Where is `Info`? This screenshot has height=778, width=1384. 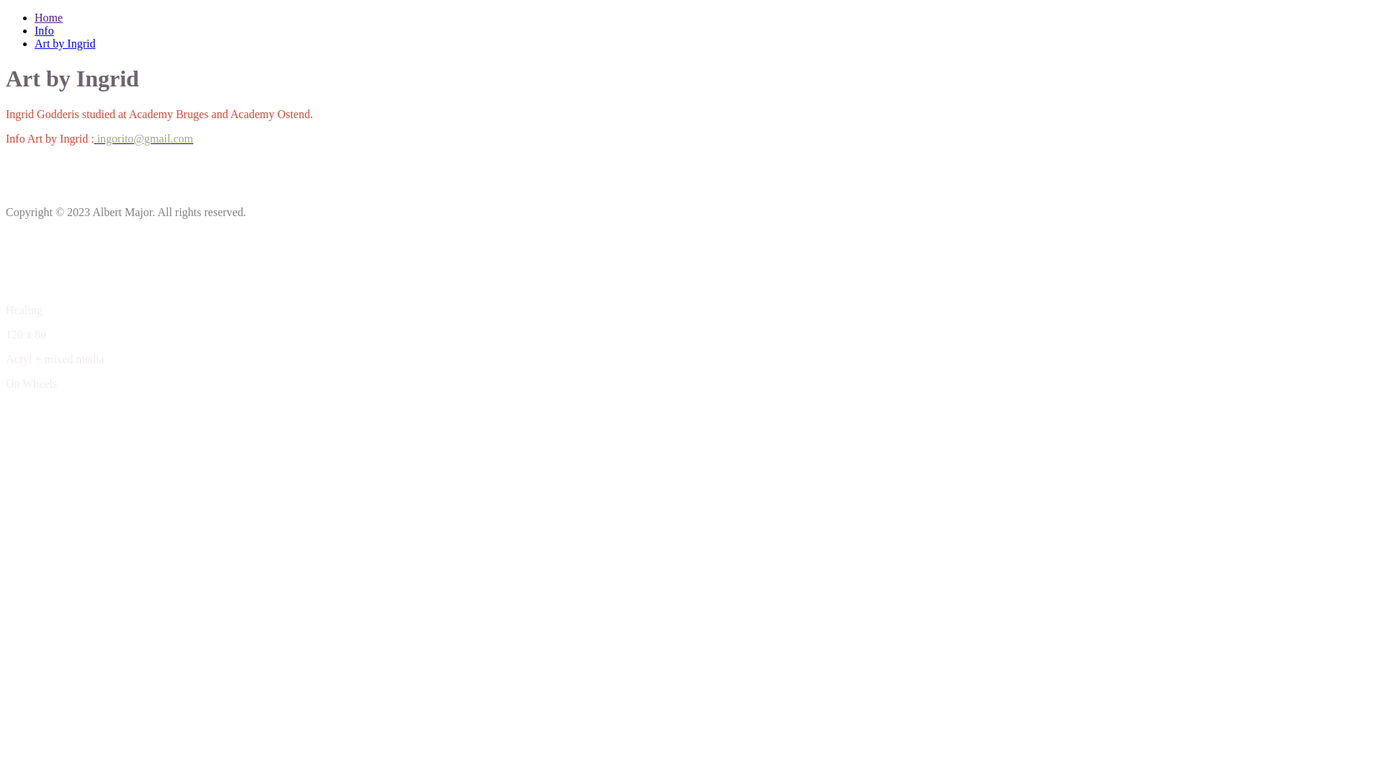 Info is located at coordinates (45, 30).